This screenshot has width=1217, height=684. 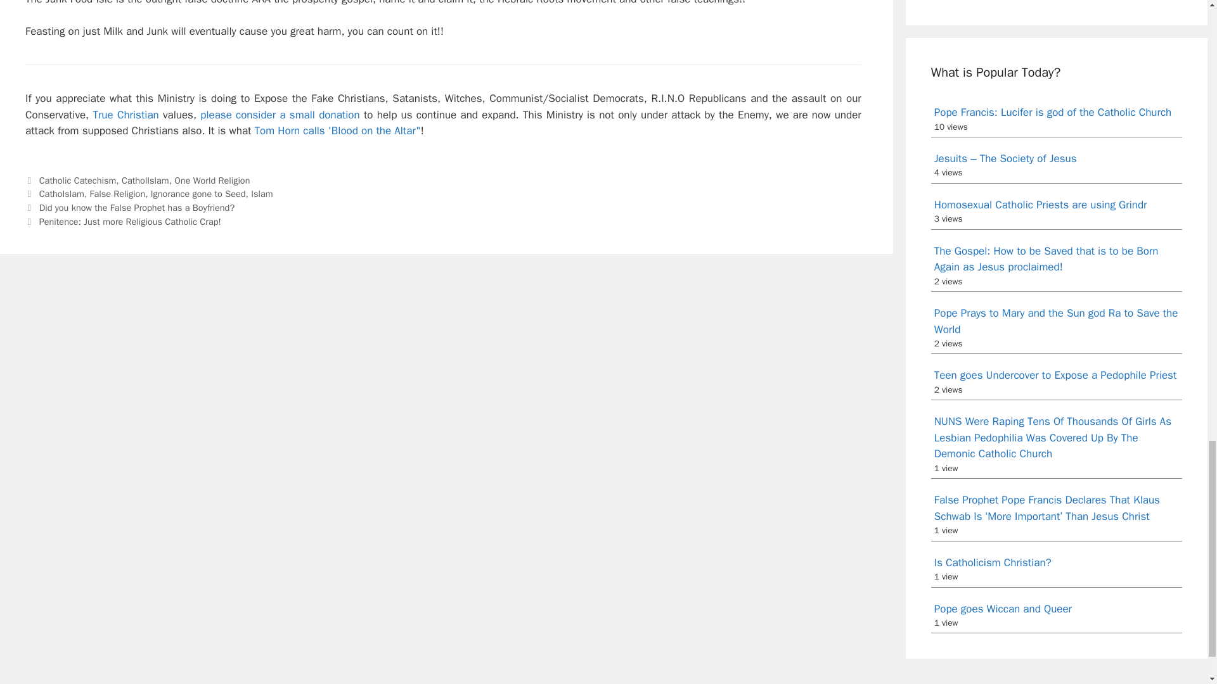 What do you see at coordinates (212, 180) in the screenshot?
I see `One World Religion` at bounding box center [212, 180].